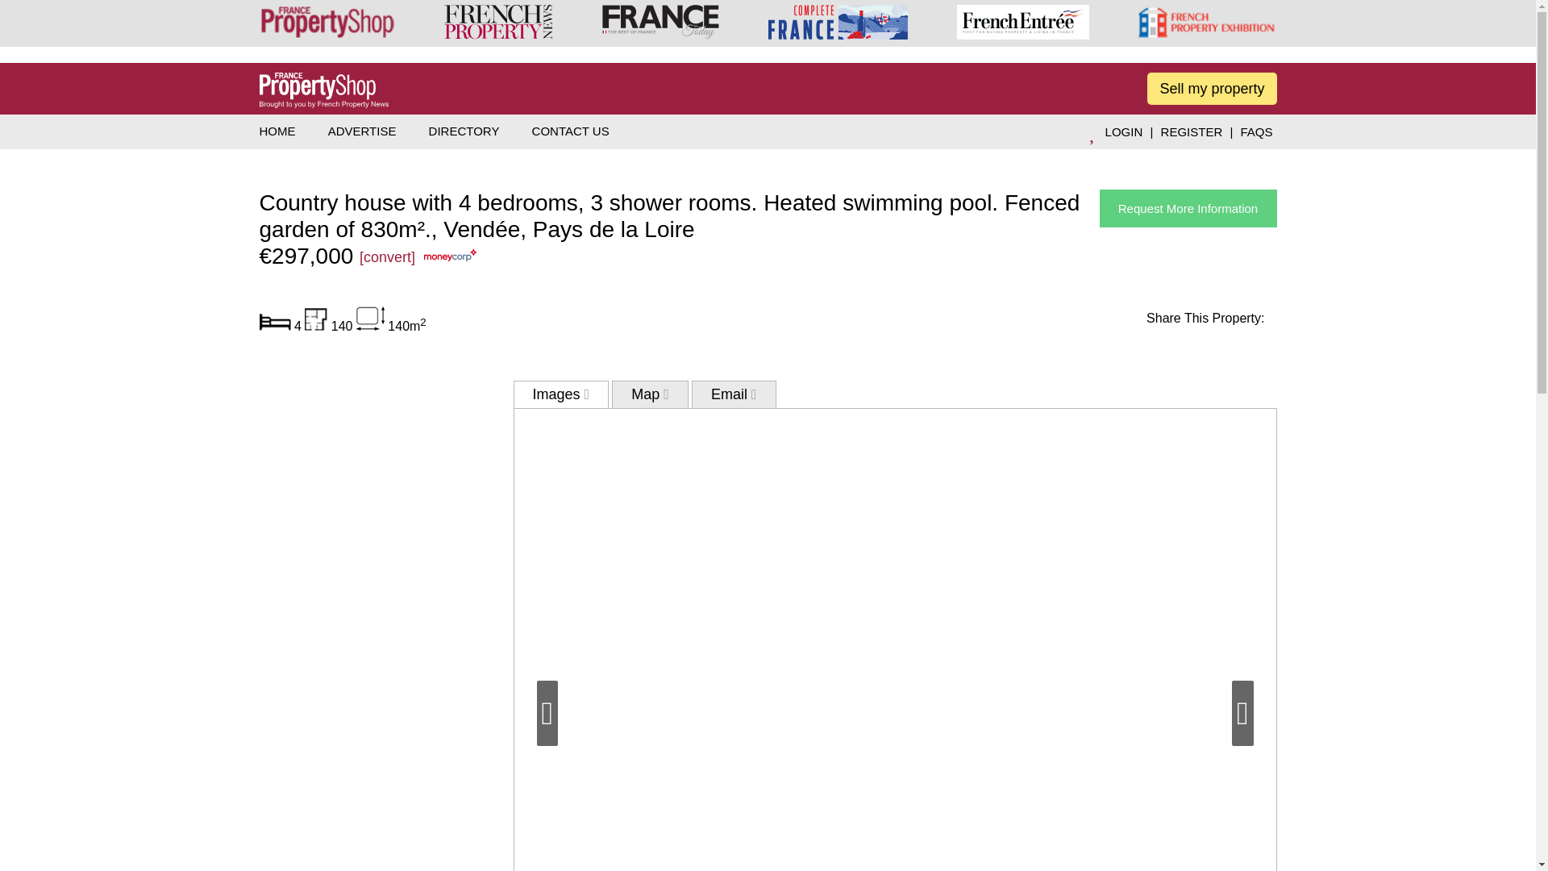 This screenshot has height=871, width=1548. I want to click on ADVERTISE, so click(362, 131).